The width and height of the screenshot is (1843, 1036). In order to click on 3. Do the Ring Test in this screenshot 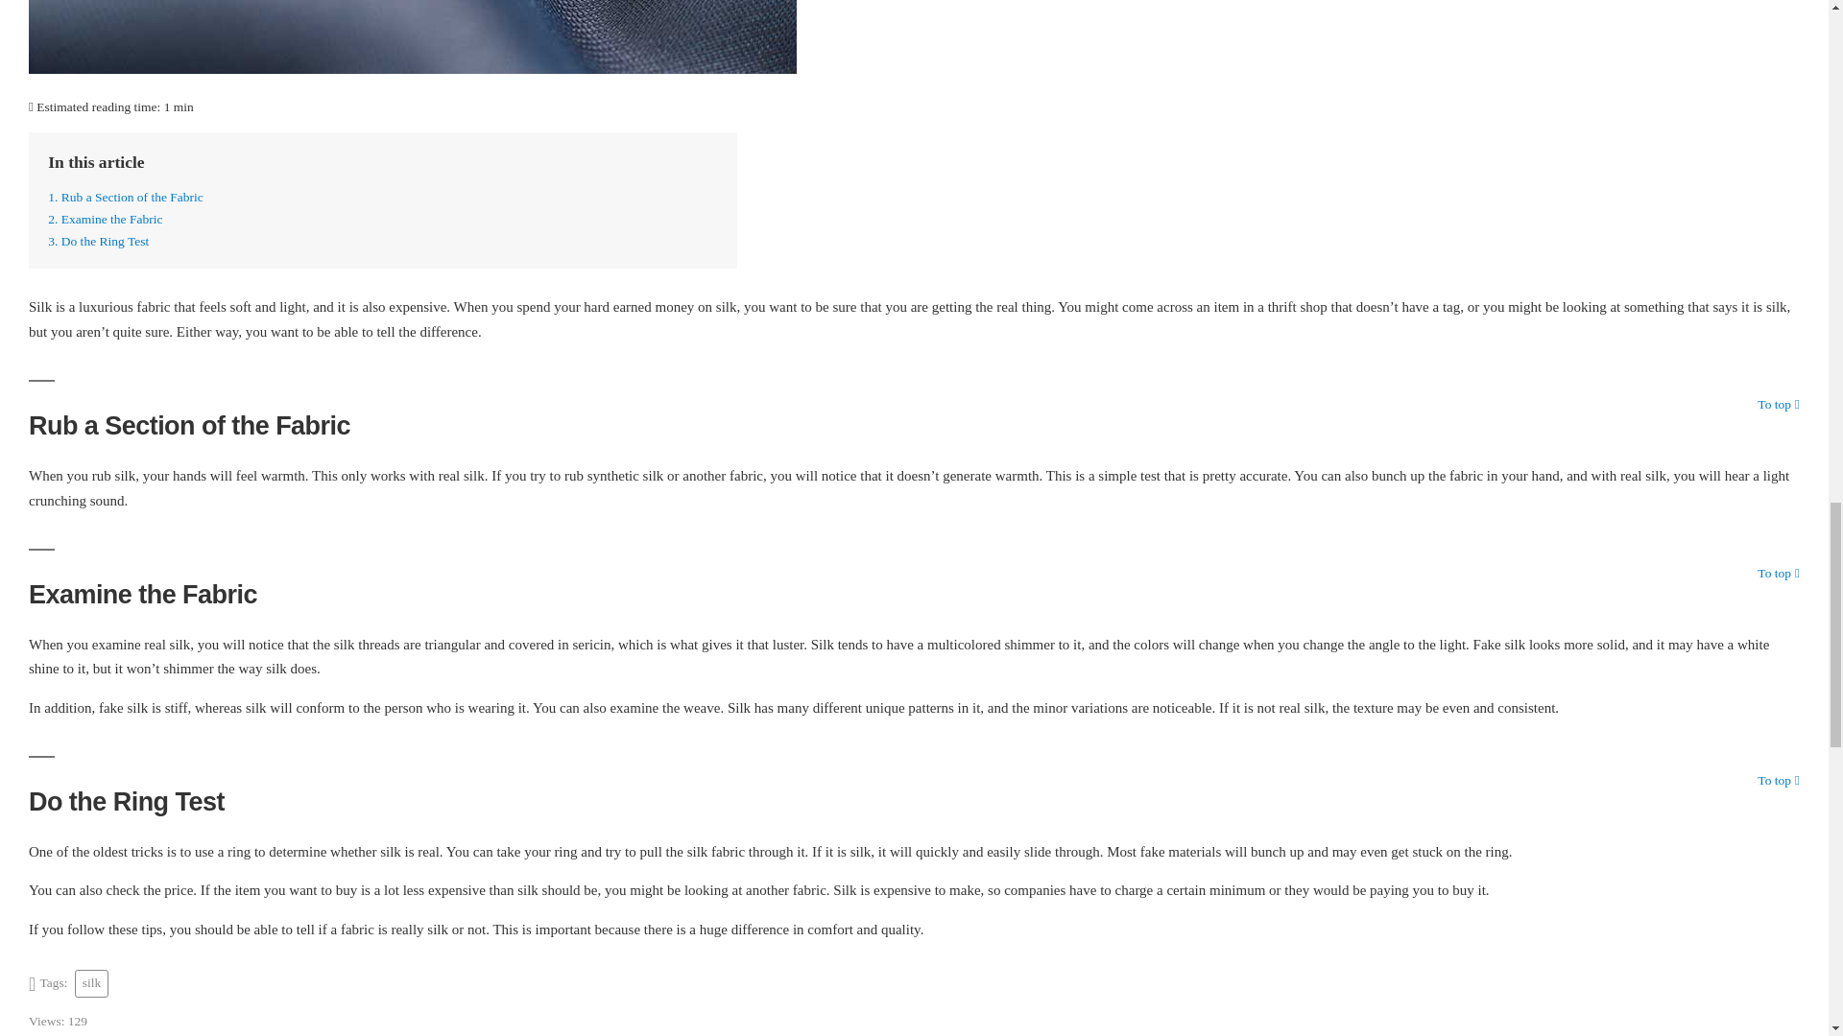, I will do `click(98, 242)`.